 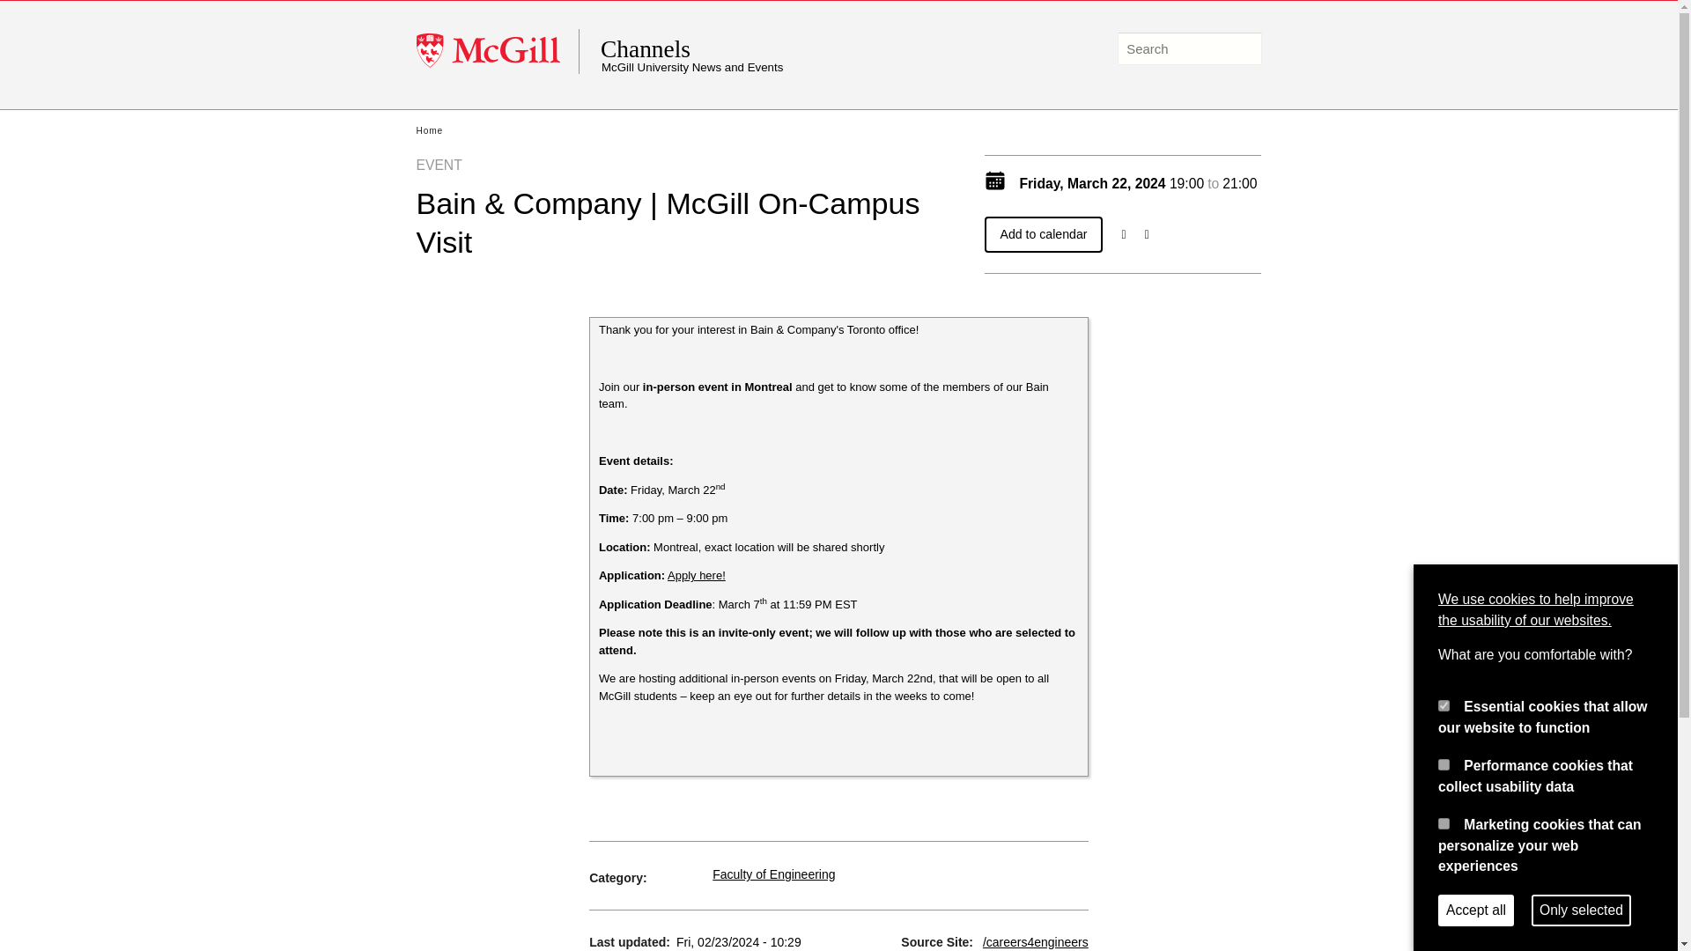 I want to click on Home, so click(x=428, y=130).